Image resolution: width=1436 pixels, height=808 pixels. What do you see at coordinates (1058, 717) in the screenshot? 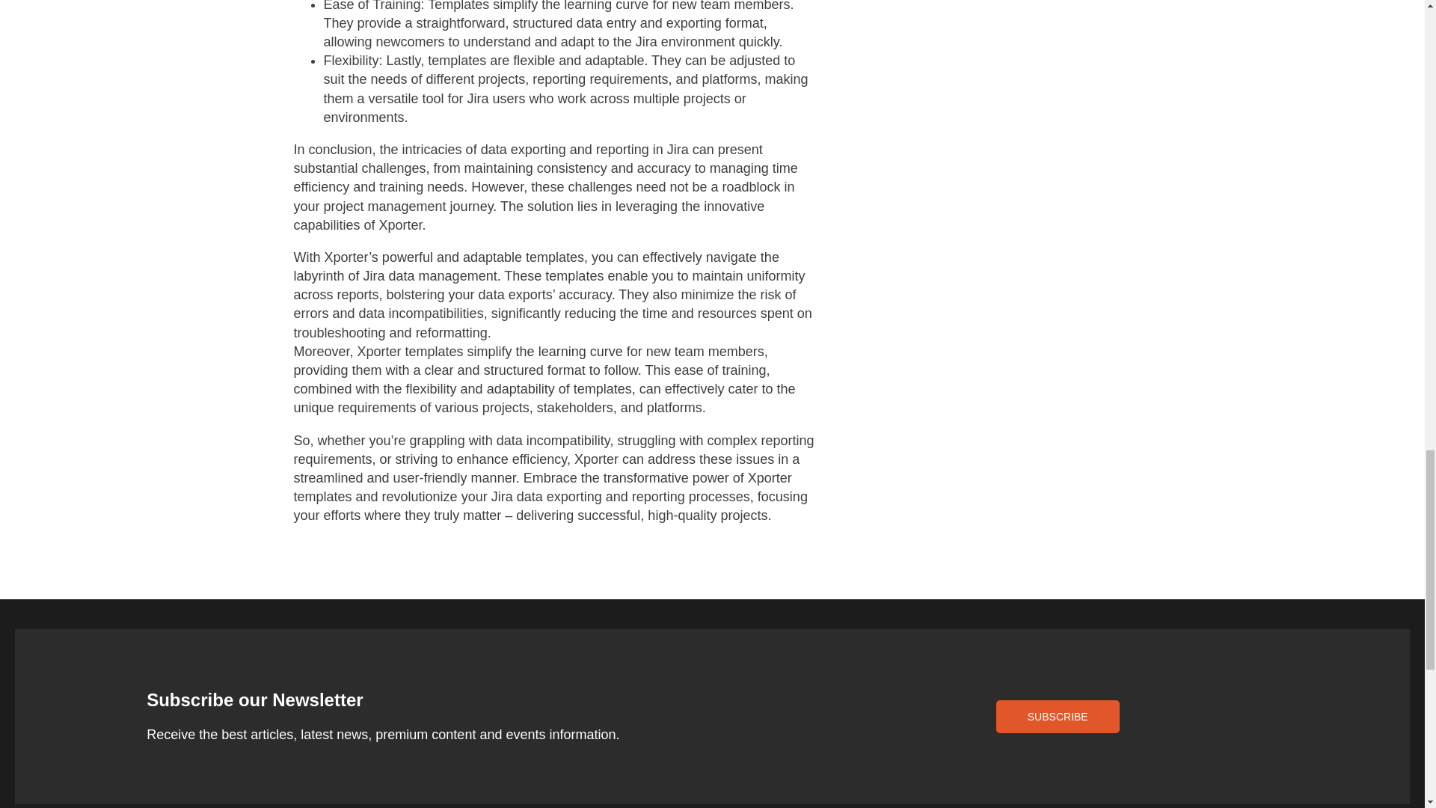
I see `SUBSCRIBE` at bounding box center [1058, 717].